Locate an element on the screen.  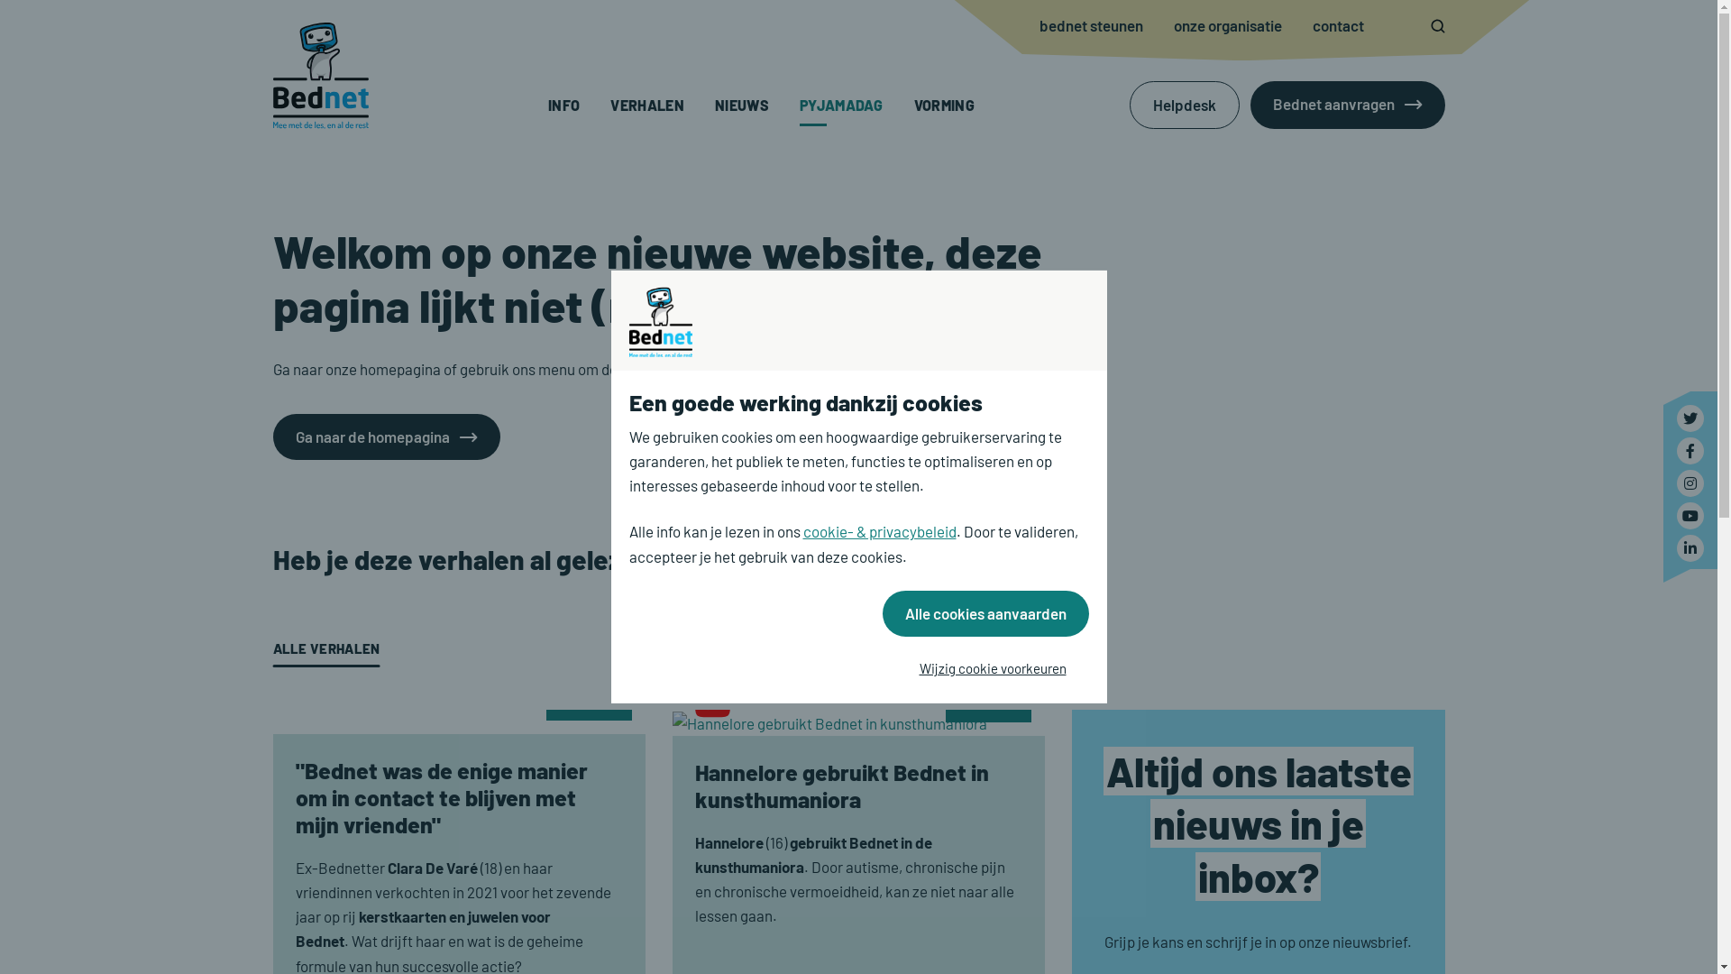
Bednet is located at coordinates (1690, 516).